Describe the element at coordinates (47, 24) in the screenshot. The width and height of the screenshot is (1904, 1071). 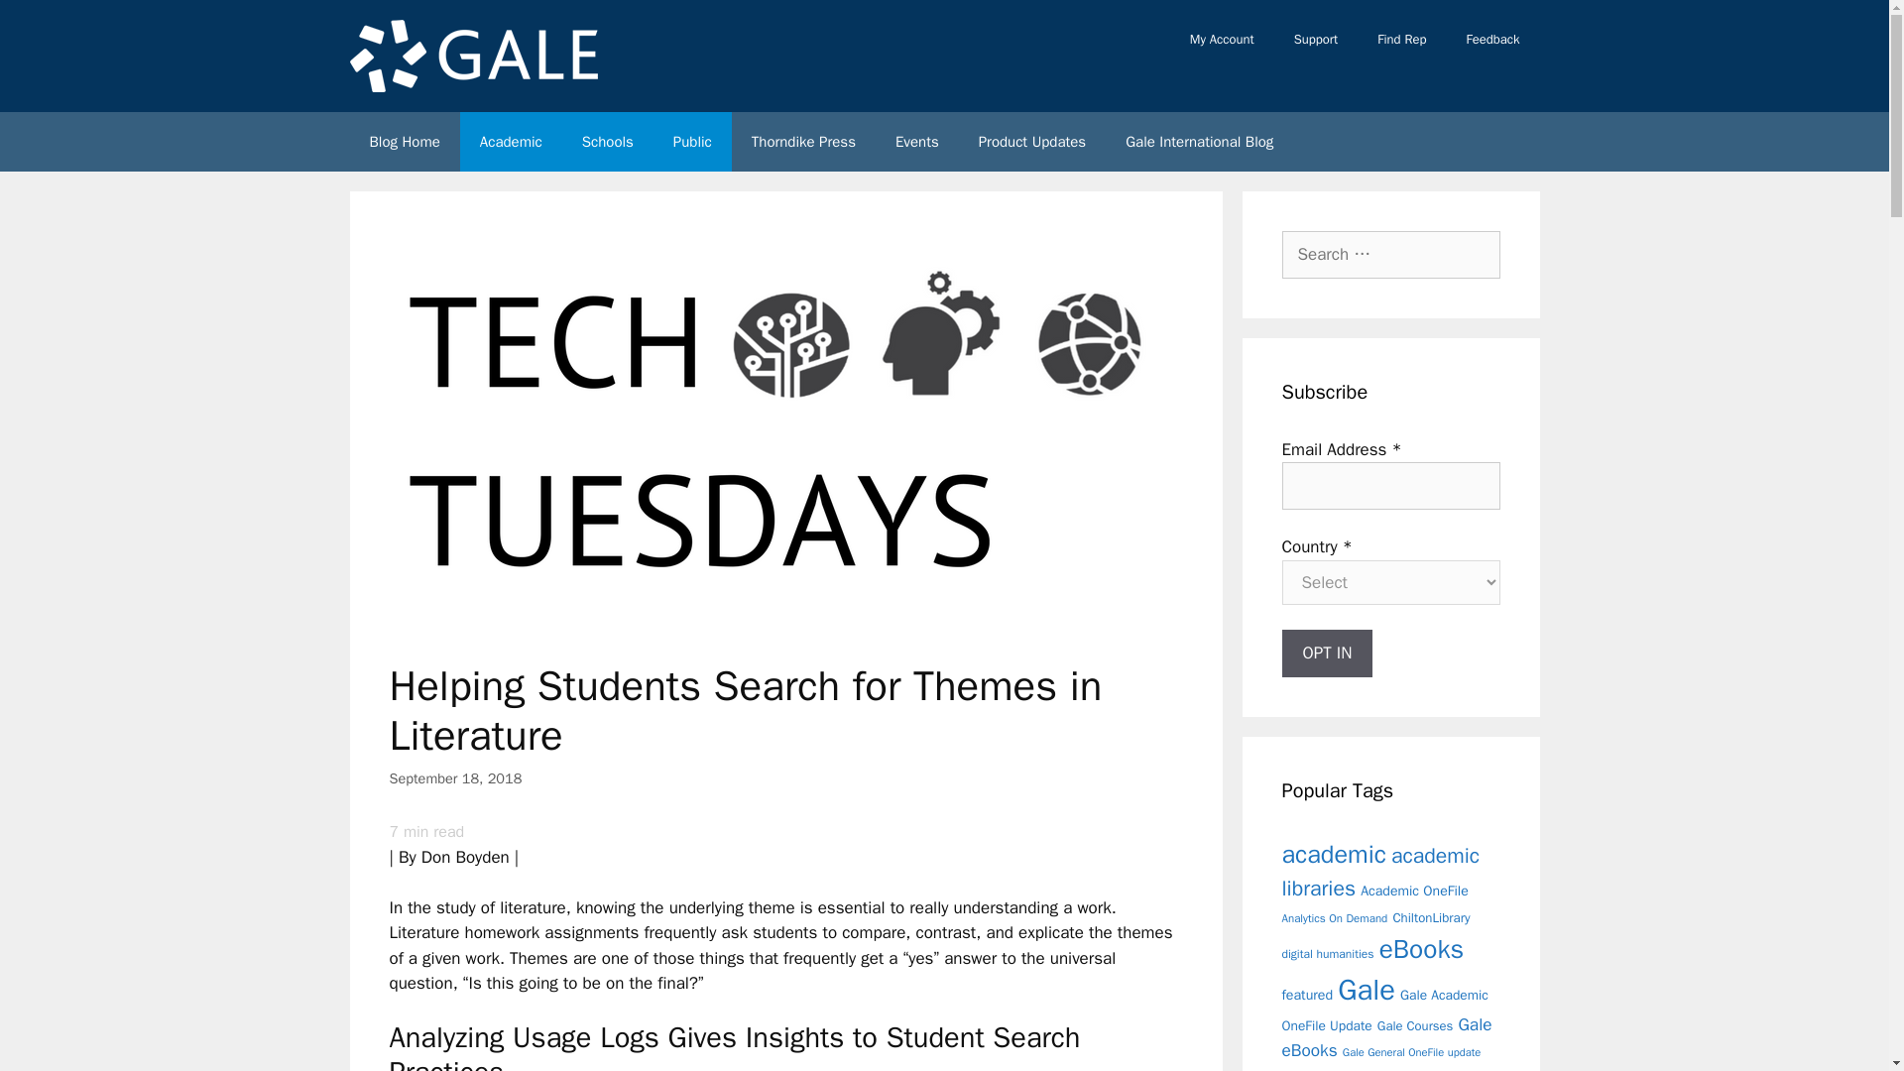
I see `Search` at that location.